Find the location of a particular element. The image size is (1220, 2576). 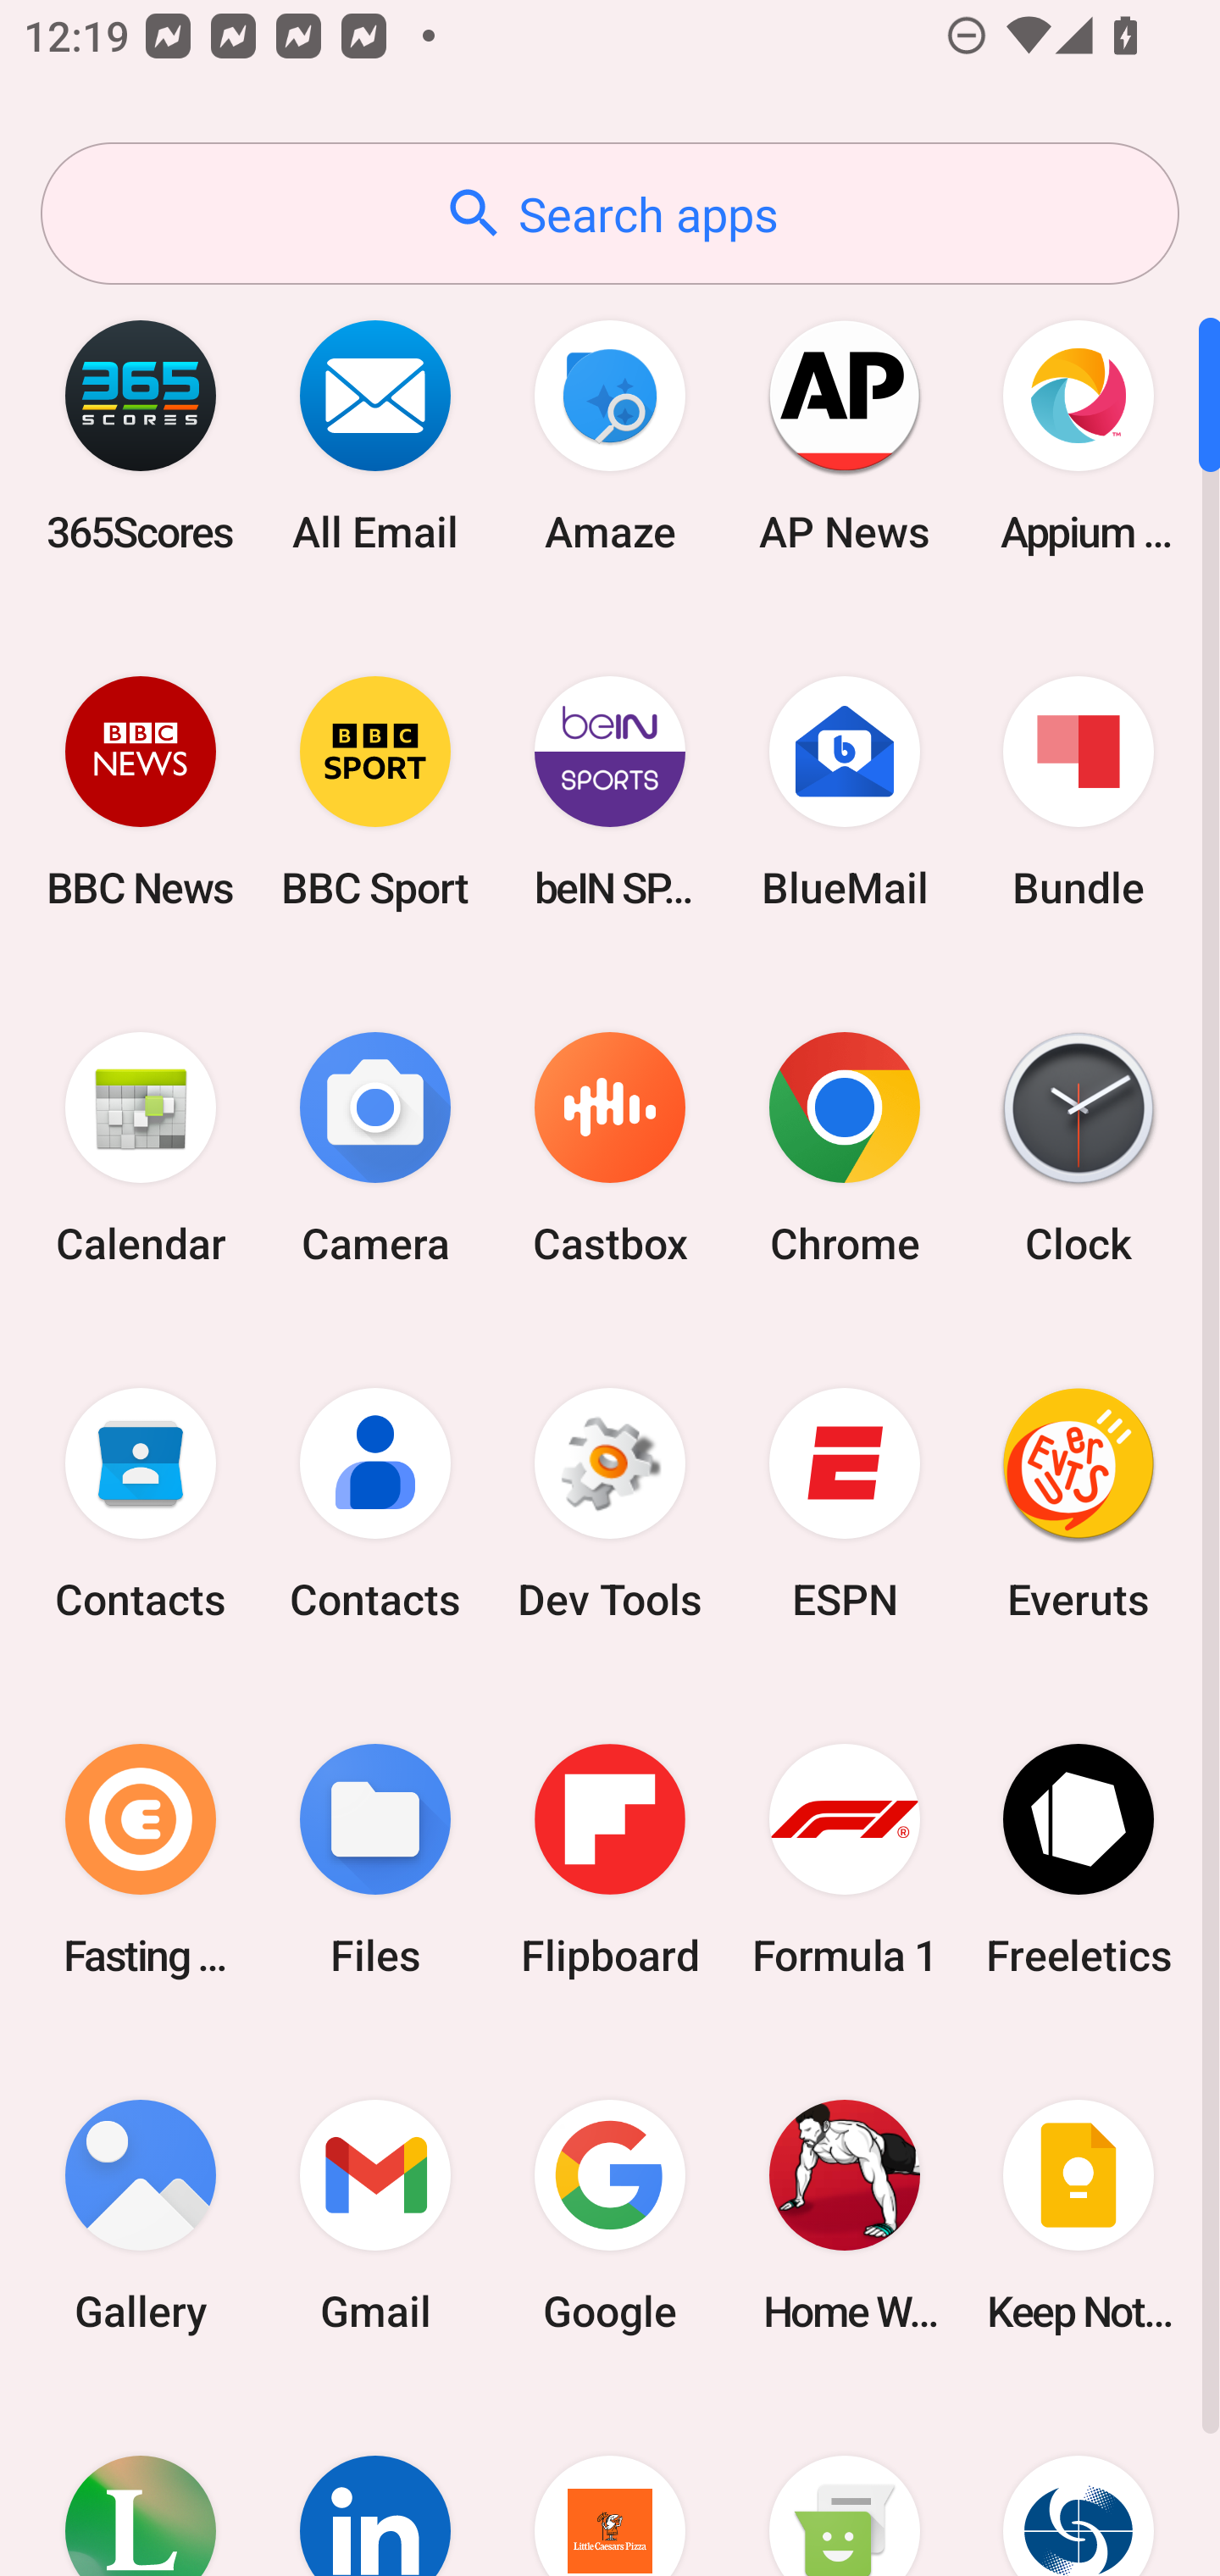

BBC Sport is located at coordinates (375, 791).